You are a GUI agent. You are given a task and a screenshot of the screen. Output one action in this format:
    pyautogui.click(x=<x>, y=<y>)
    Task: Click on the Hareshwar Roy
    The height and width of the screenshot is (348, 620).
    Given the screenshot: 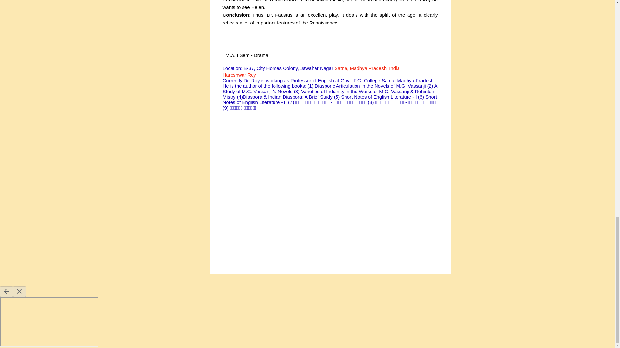 What is the action you would take?
    pyautogui.click(x=239, y=75)
    